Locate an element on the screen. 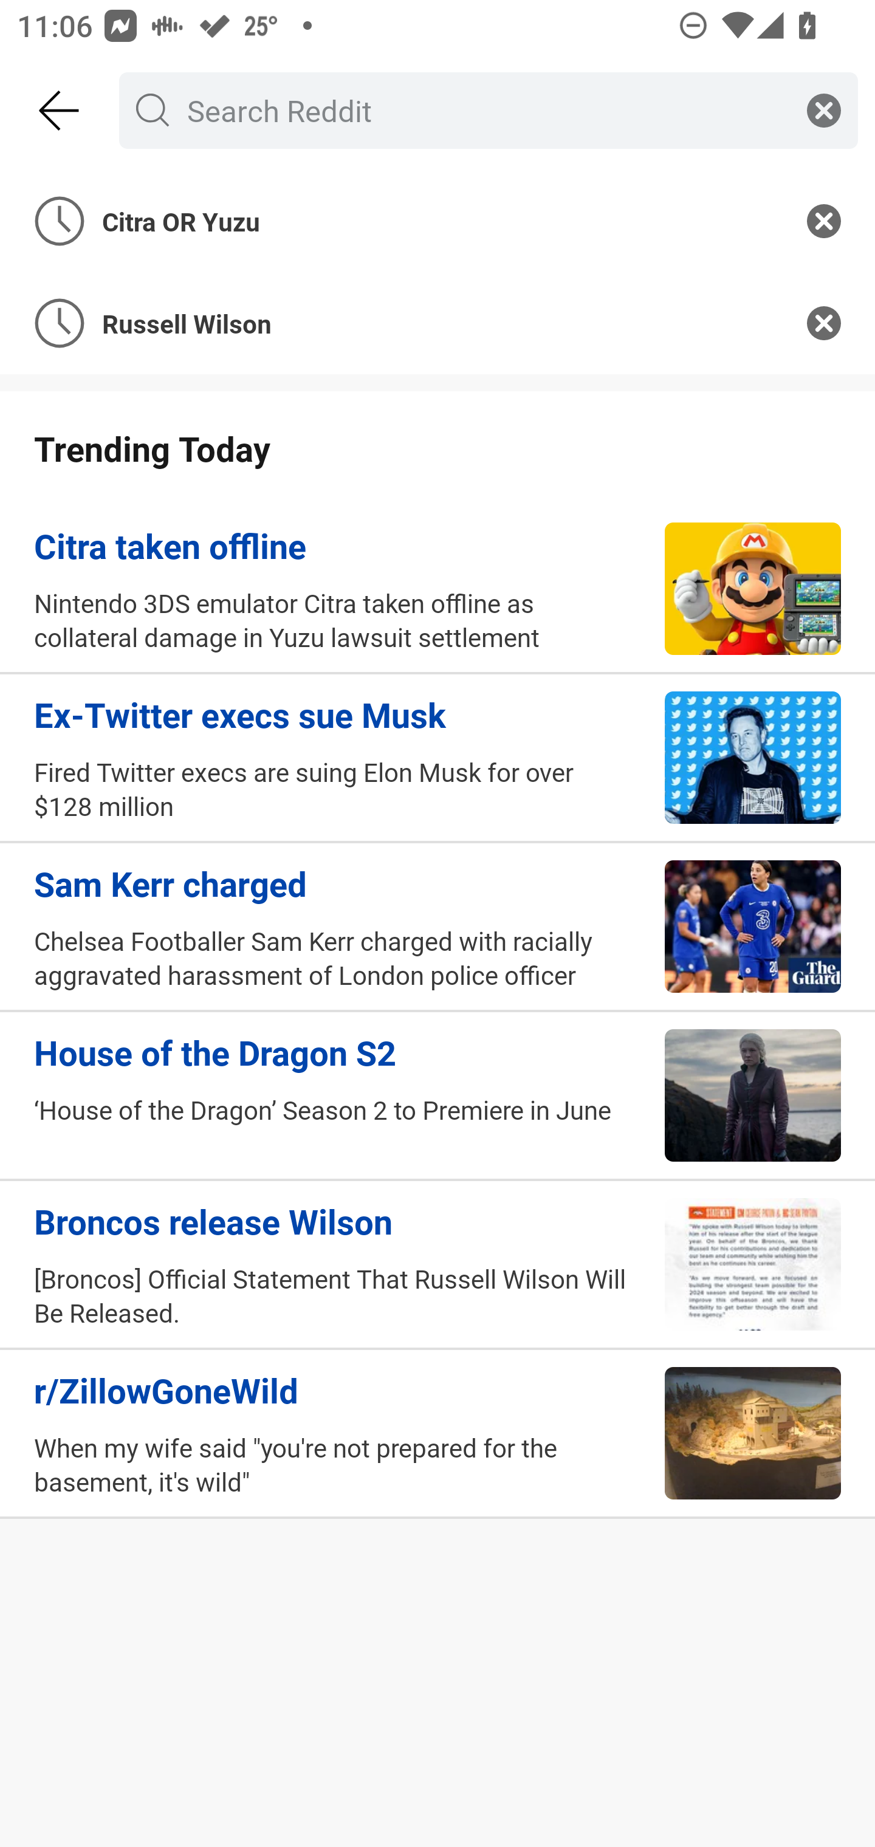 The width and height of the screenshot is (875, 1847). Citra OR Yuzu Recent search: Citra OR Yuzu Remove is located at coordinates (437, 220).